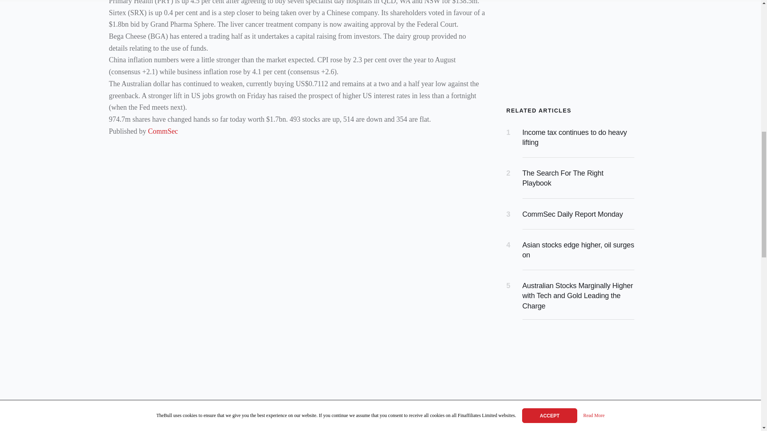  What do you see at coordinates (578, 250) in the screenshot?
I see `Asian stocks edge higher, oil surges on` at bounding box center [578, 250].